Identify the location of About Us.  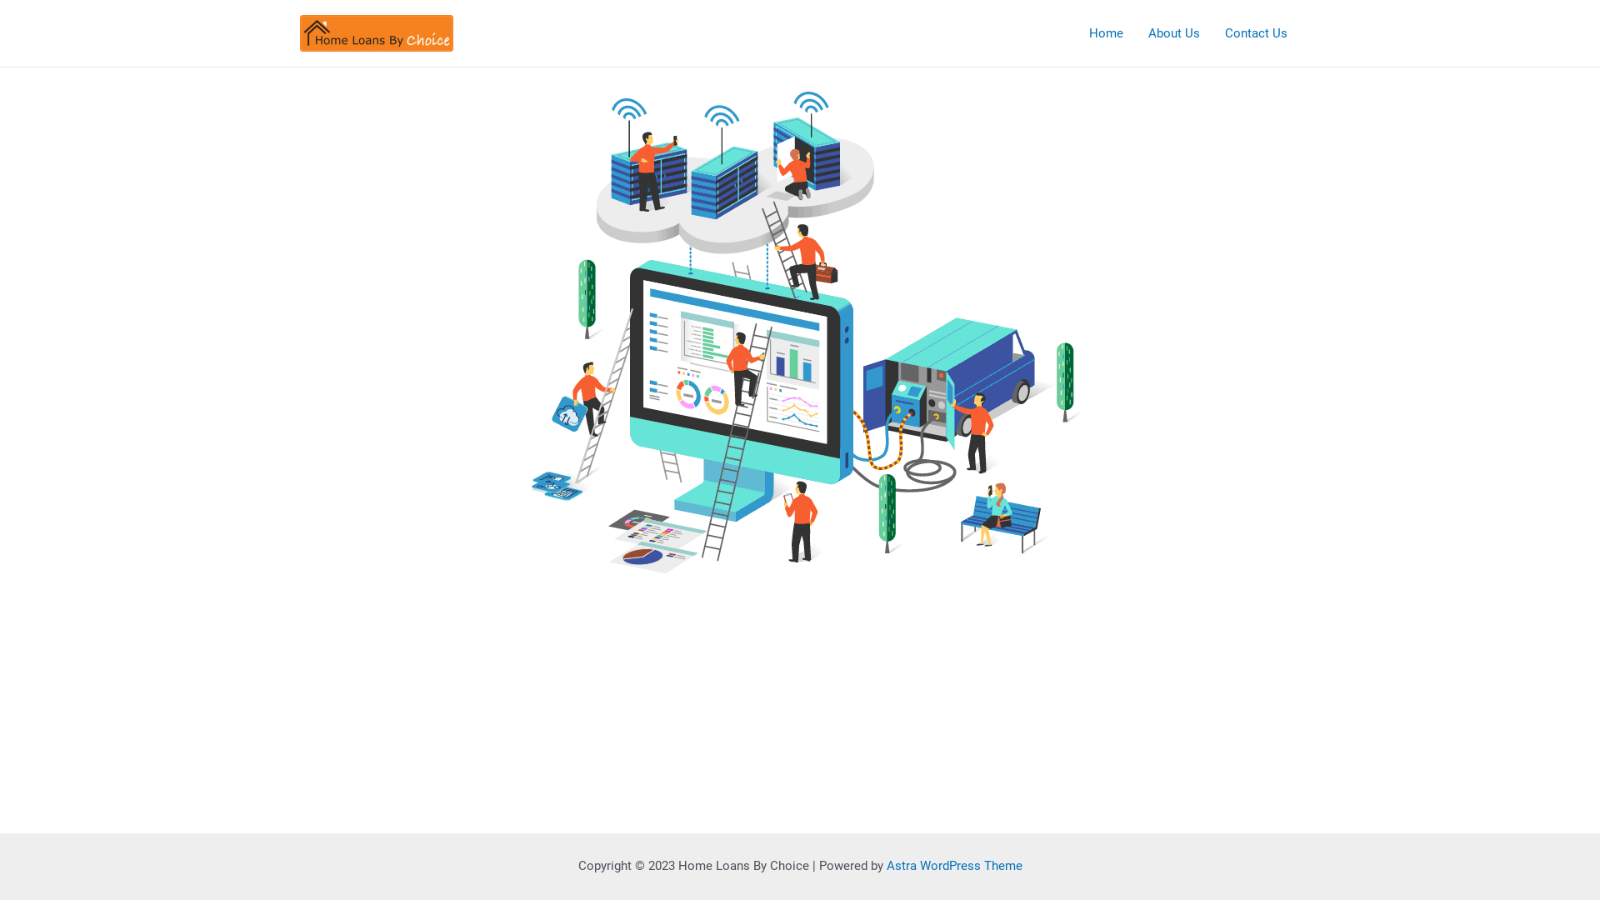
(1174, 33).